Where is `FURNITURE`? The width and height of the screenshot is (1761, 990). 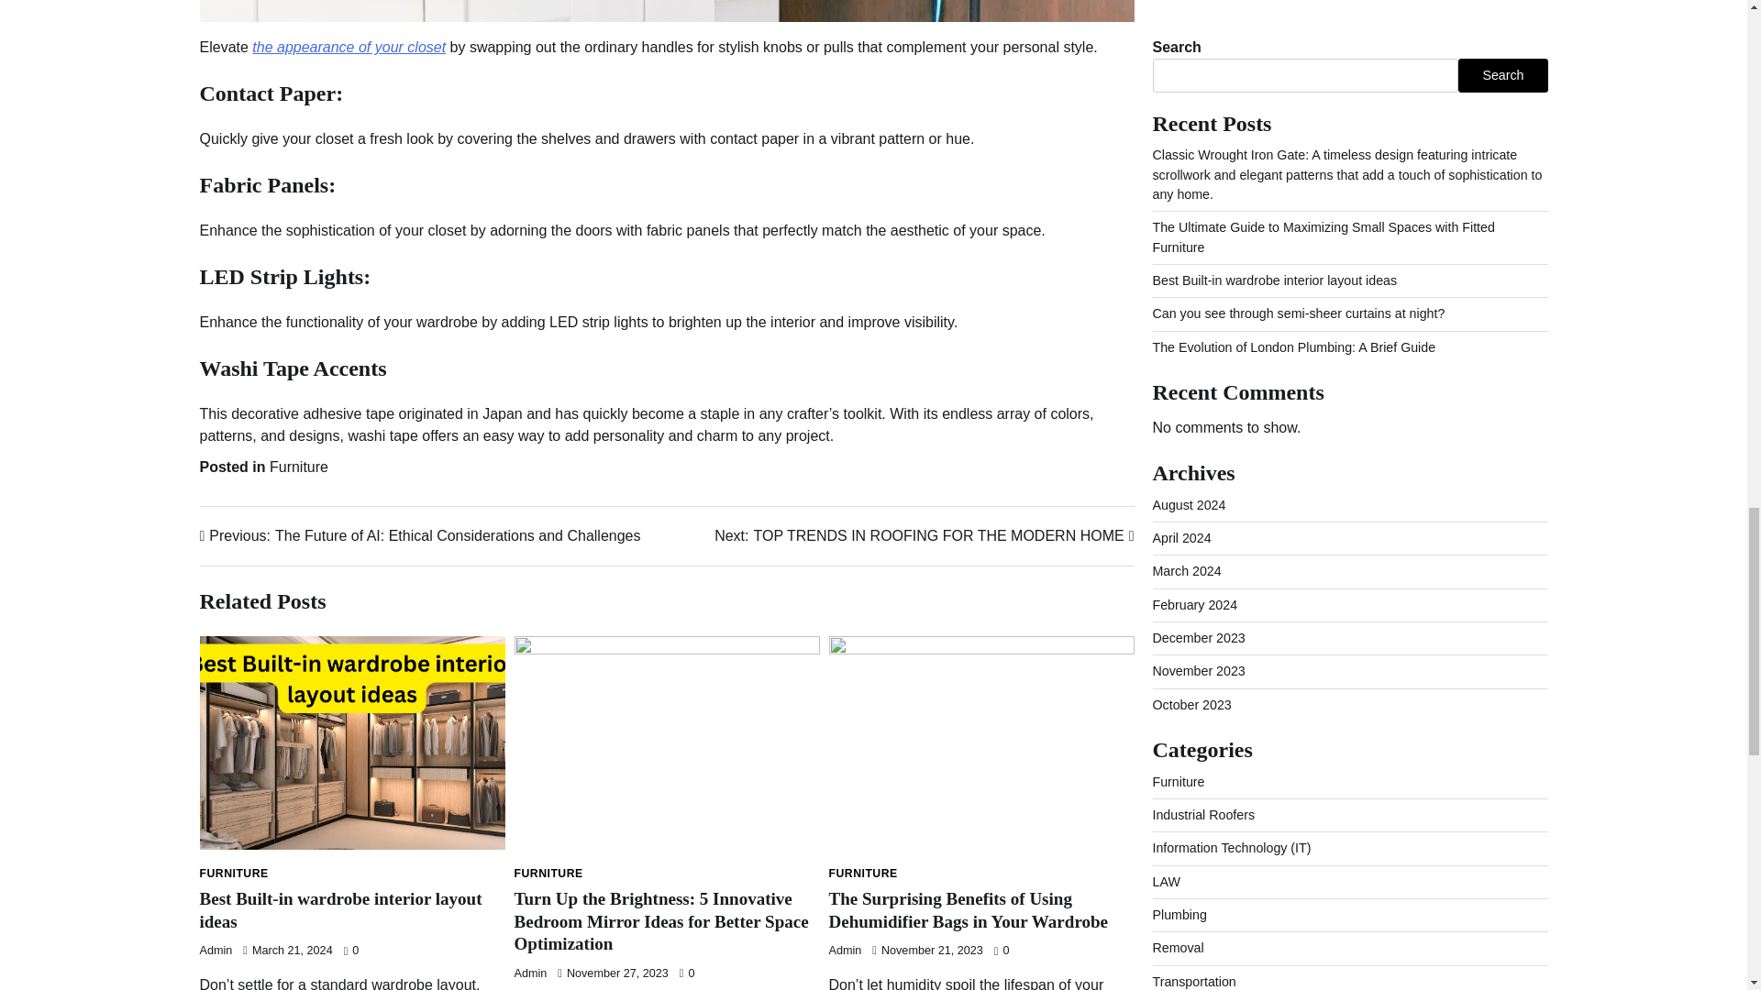
FURNITURE is located at coordinates (235, 874).